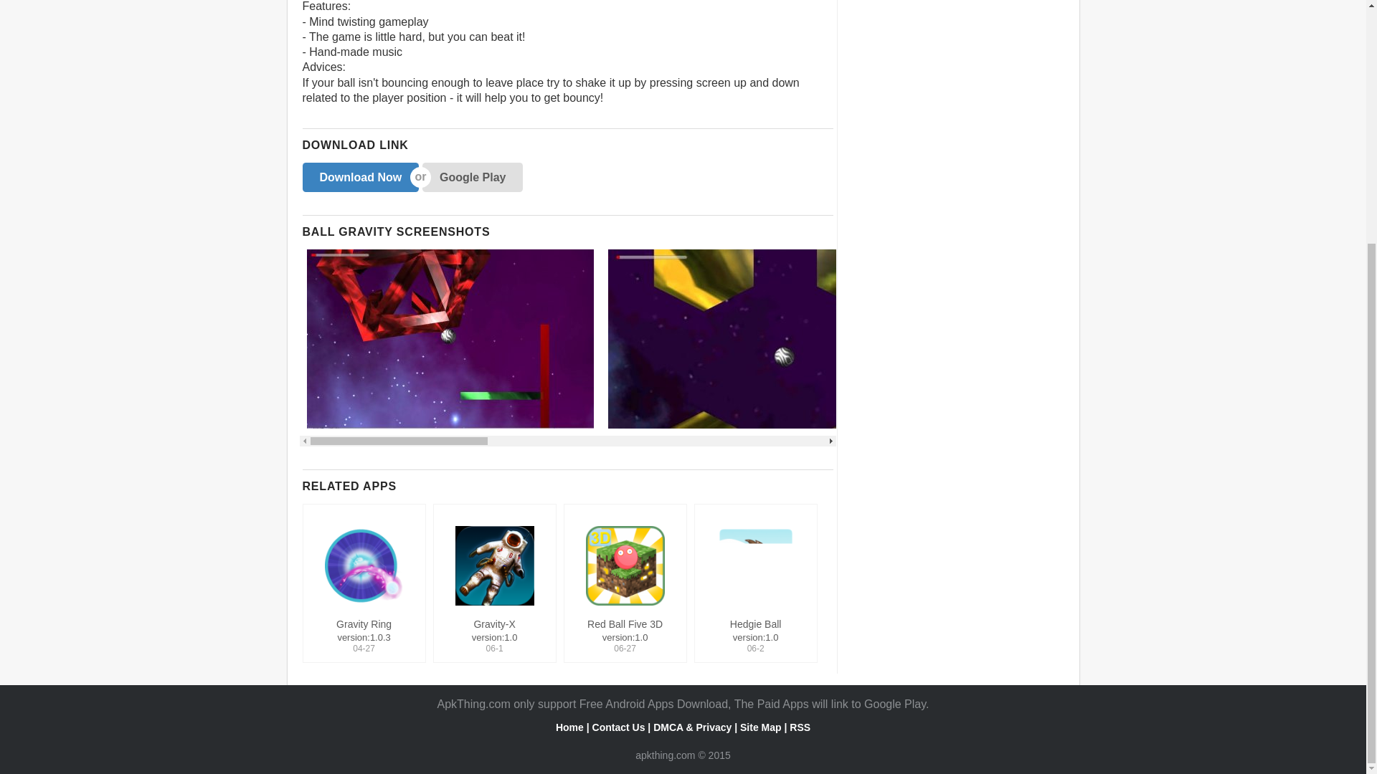 This screenshot has height=774, width=1377. What do you see at coordinates (767, 338) in the screenshot?
I see `Ball Gravity` at bounding box center [767, 338].